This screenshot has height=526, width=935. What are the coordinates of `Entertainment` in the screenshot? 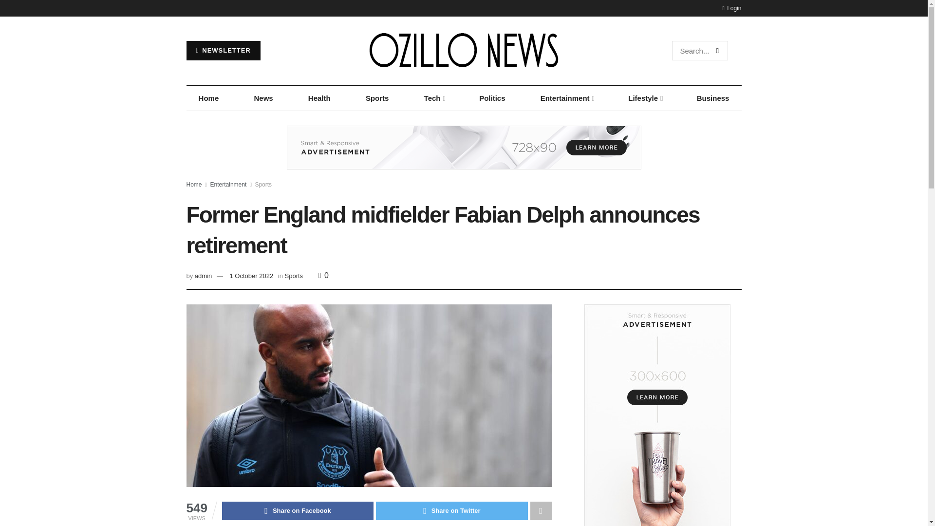 It's located at (567, 98).